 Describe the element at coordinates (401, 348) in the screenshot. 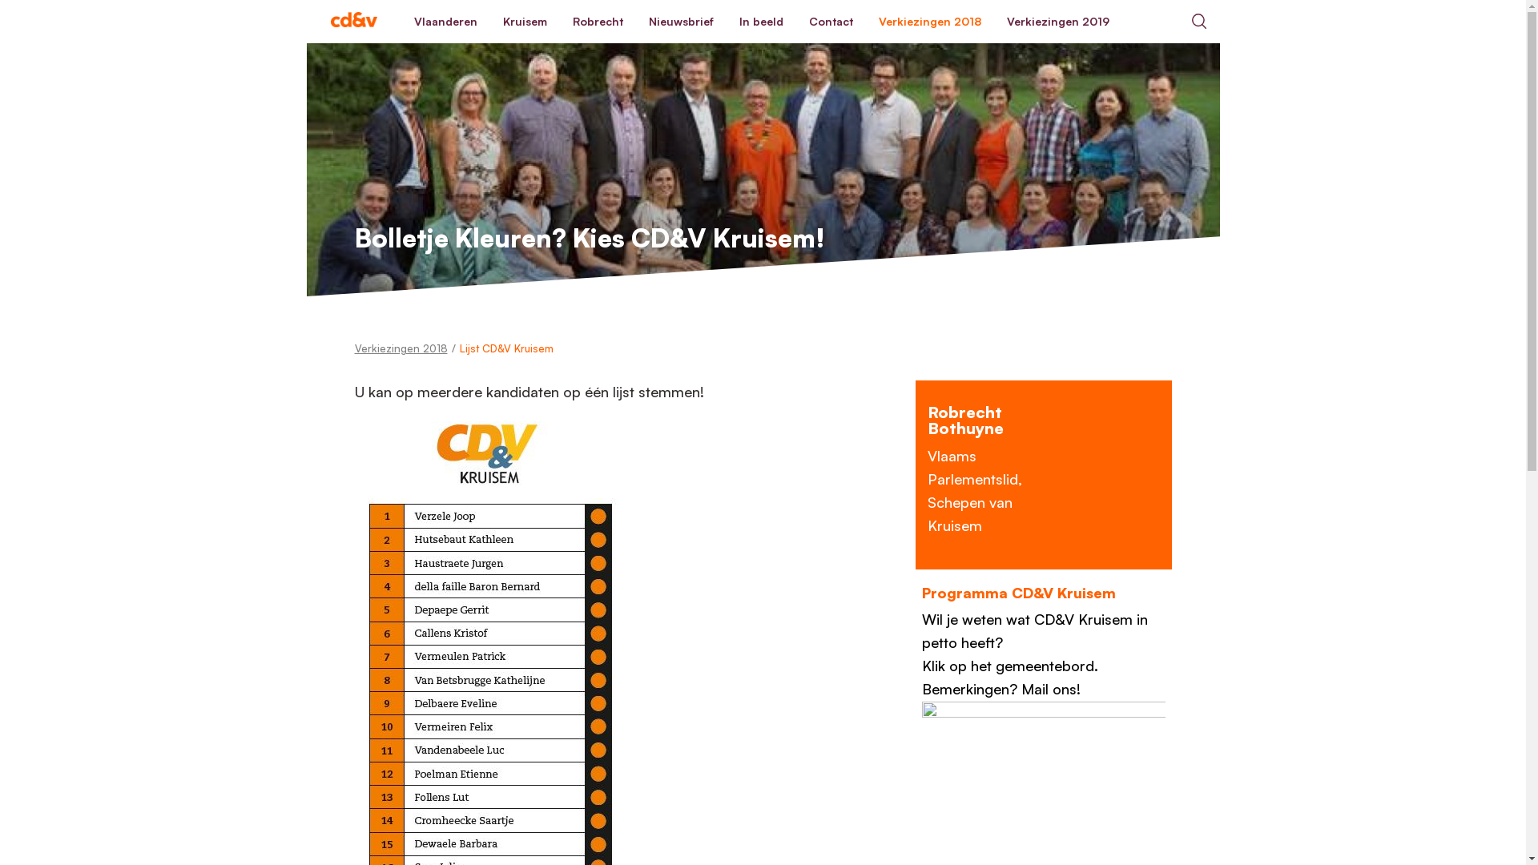

I see `Verkiezingen 2018` at that location.